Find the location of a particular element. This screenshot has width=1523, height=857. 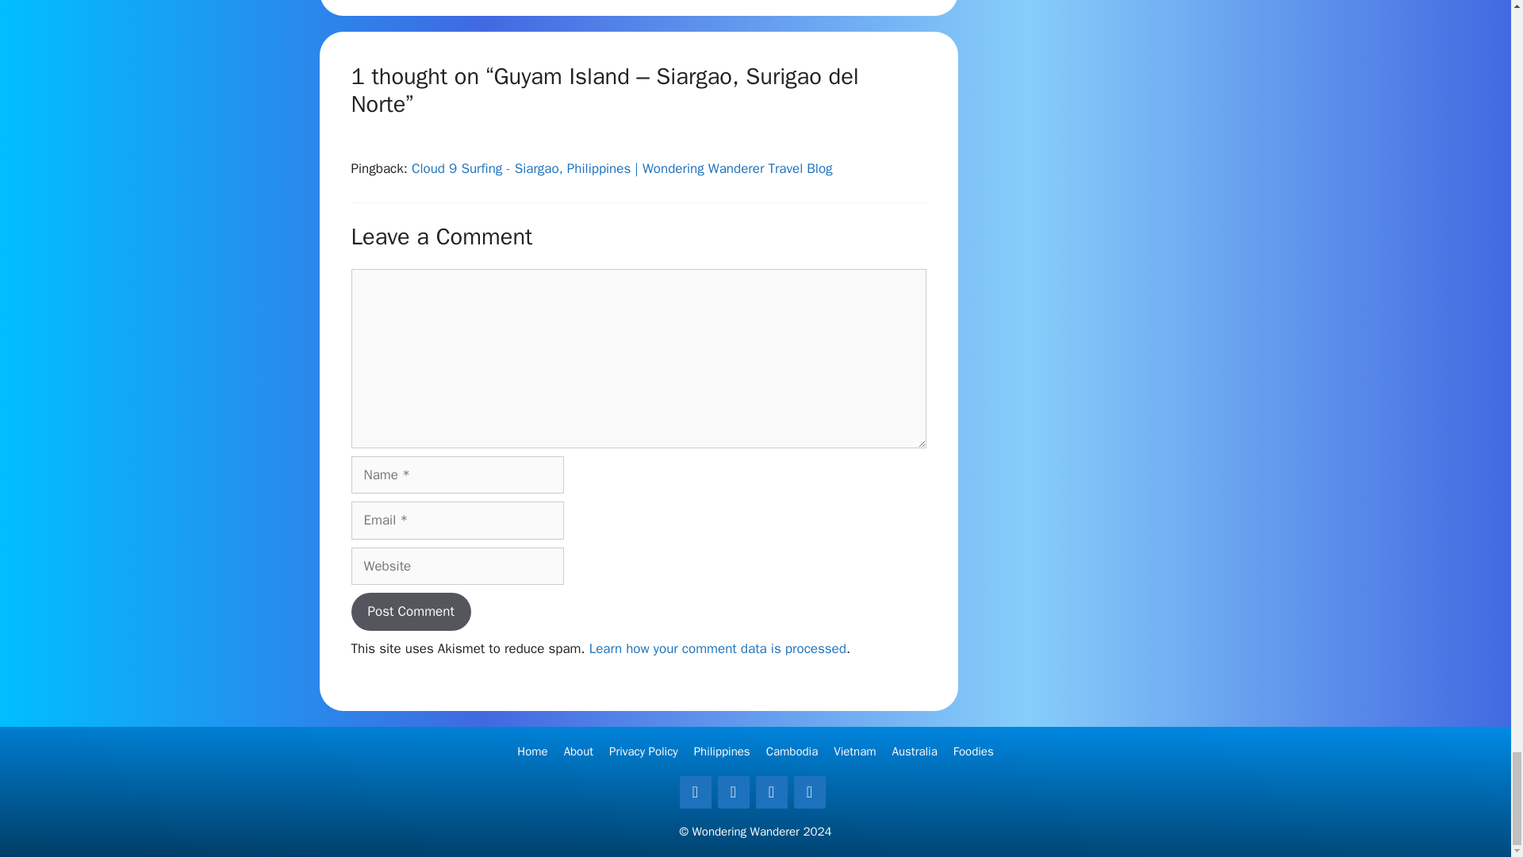

Instagram is located at coordinates (771, 792).